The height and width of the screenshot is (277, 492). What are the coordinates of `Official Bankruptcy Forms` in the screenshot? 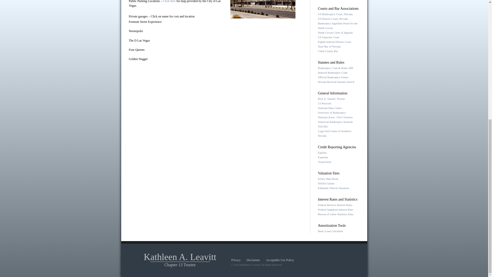 It's located at (333, 77).